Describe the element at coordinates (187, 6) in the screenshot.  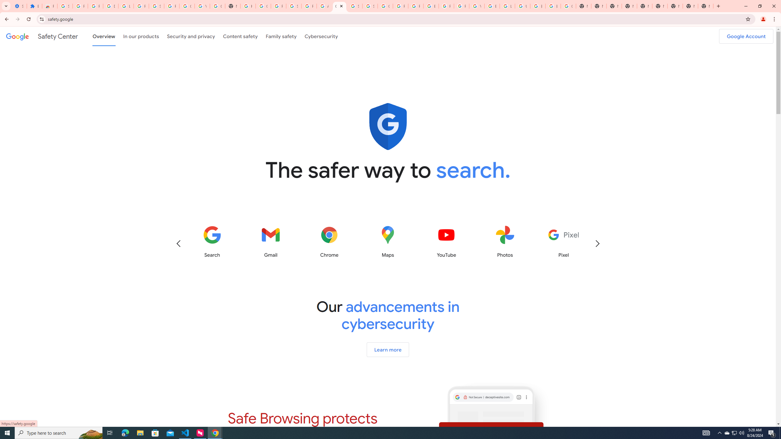
I see `Google Account` at that location.